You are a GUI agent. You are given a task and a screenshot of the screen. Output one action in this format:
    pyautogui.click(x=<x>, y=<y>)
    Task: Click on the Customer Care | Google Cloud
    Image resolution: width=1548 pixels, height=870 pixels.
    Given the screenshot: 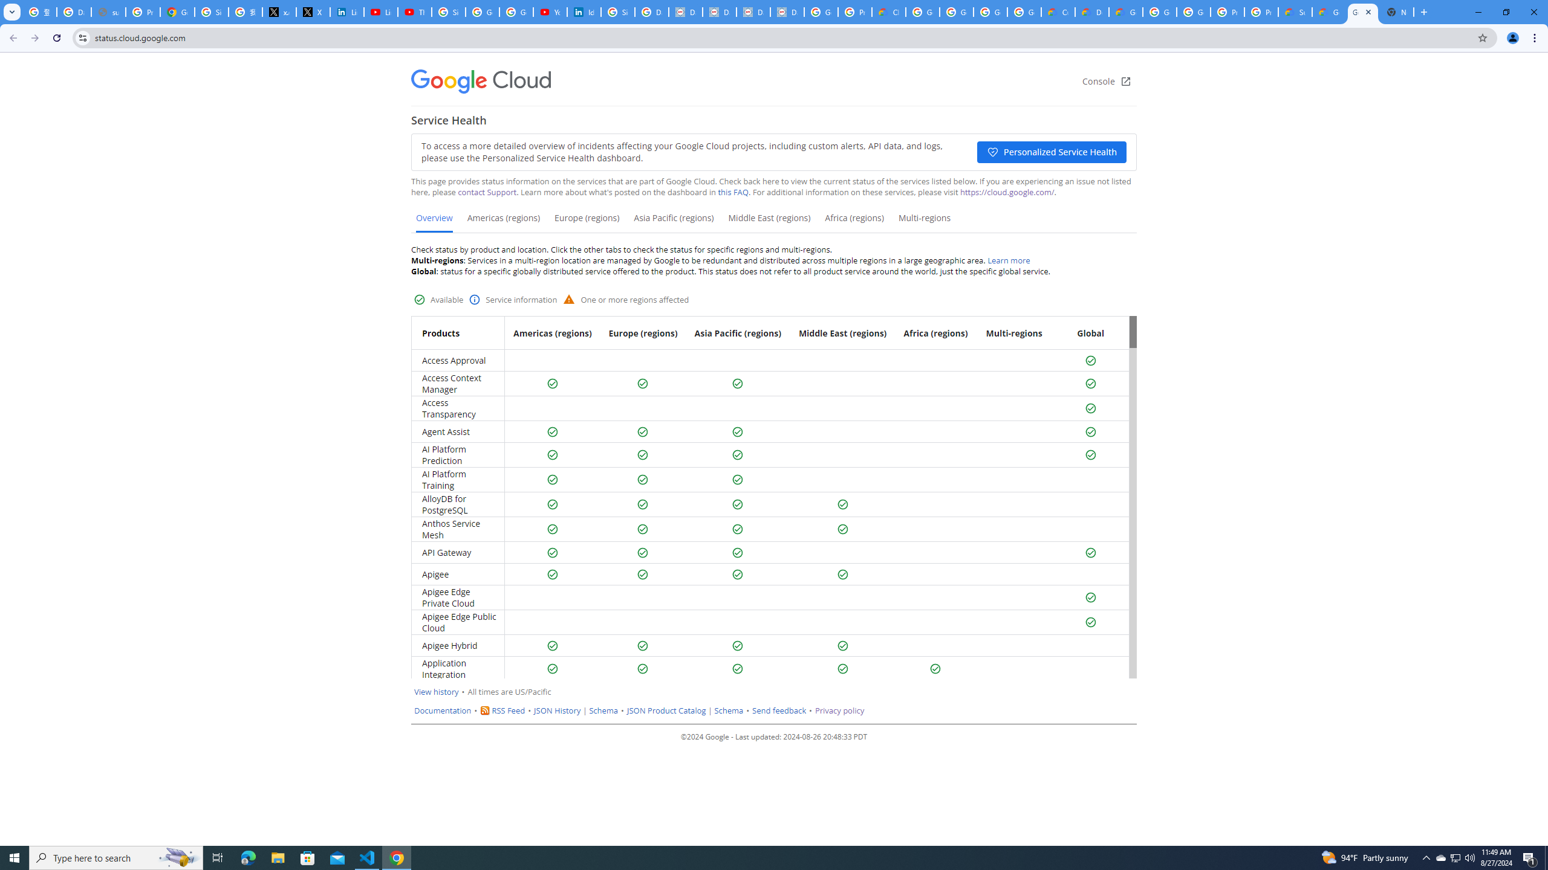 What is the action you would take?
    pyautogui.click(x=1058, y=12)
    